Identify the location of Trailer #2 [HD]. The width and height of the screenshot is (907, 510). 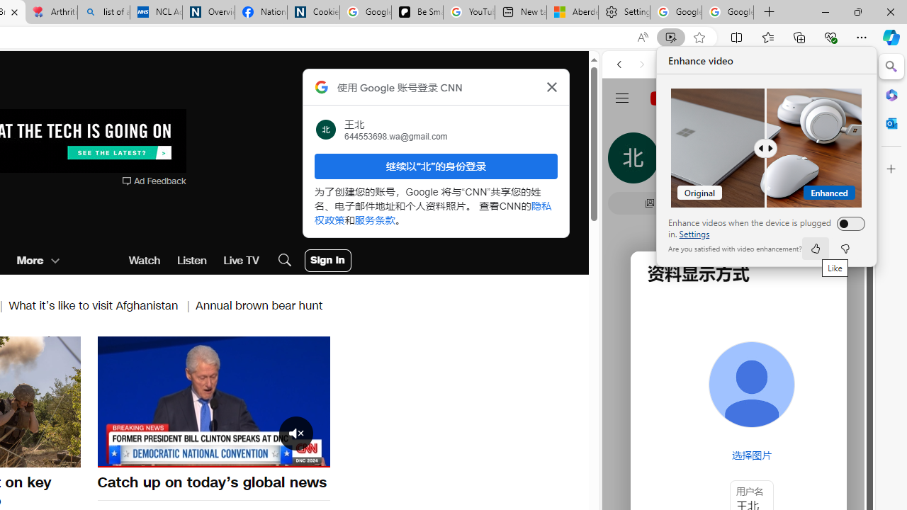
(738, 421).